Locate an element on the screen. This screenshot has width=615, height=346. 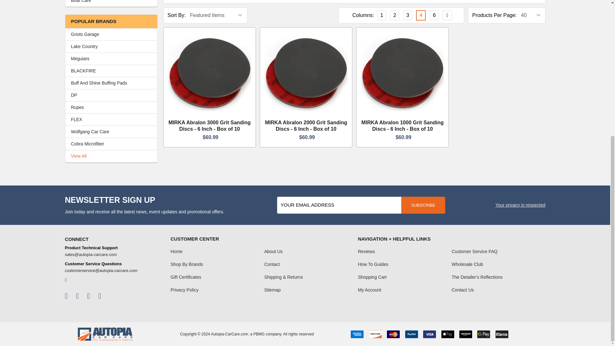
BLACKFIRE is located at coordinates (111, 71).